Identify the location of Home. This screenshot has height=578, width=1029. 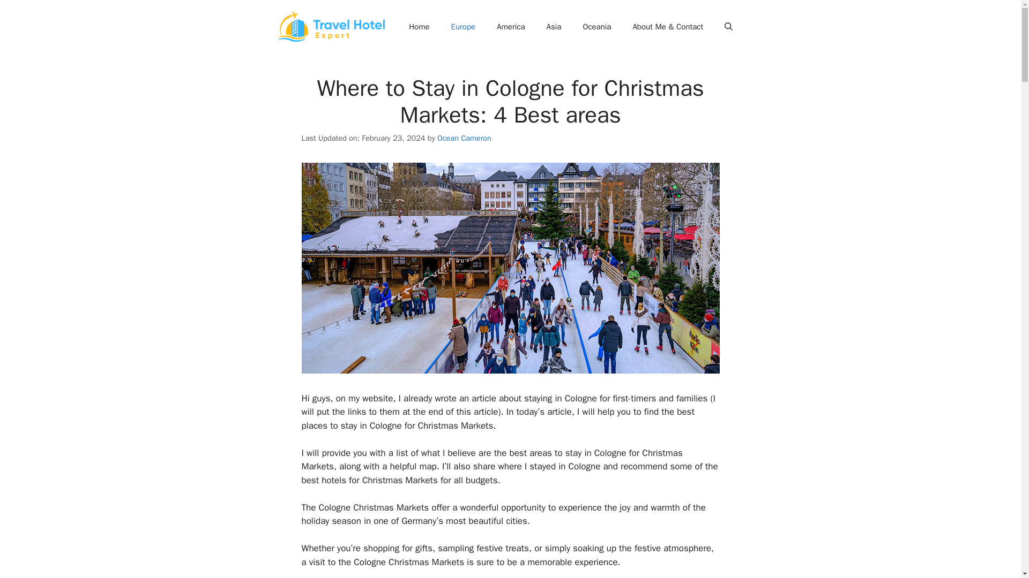
(419, 27).